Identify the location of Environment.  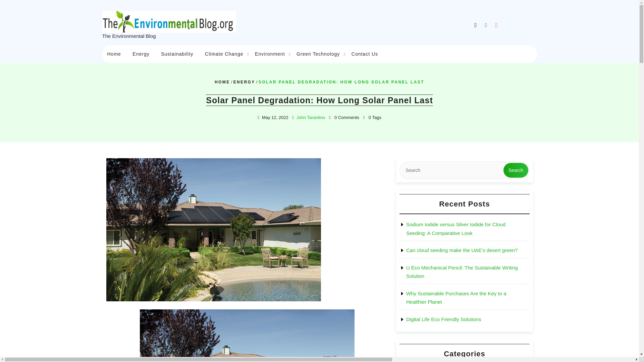
(270, 53).